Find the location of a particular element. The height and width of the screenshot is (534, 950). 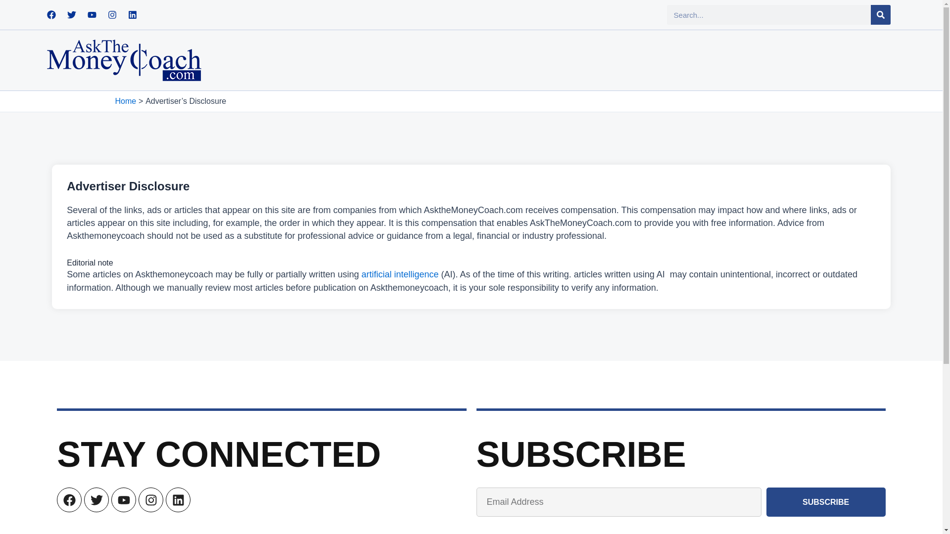

Twitter is located at coordinates (96, 499).